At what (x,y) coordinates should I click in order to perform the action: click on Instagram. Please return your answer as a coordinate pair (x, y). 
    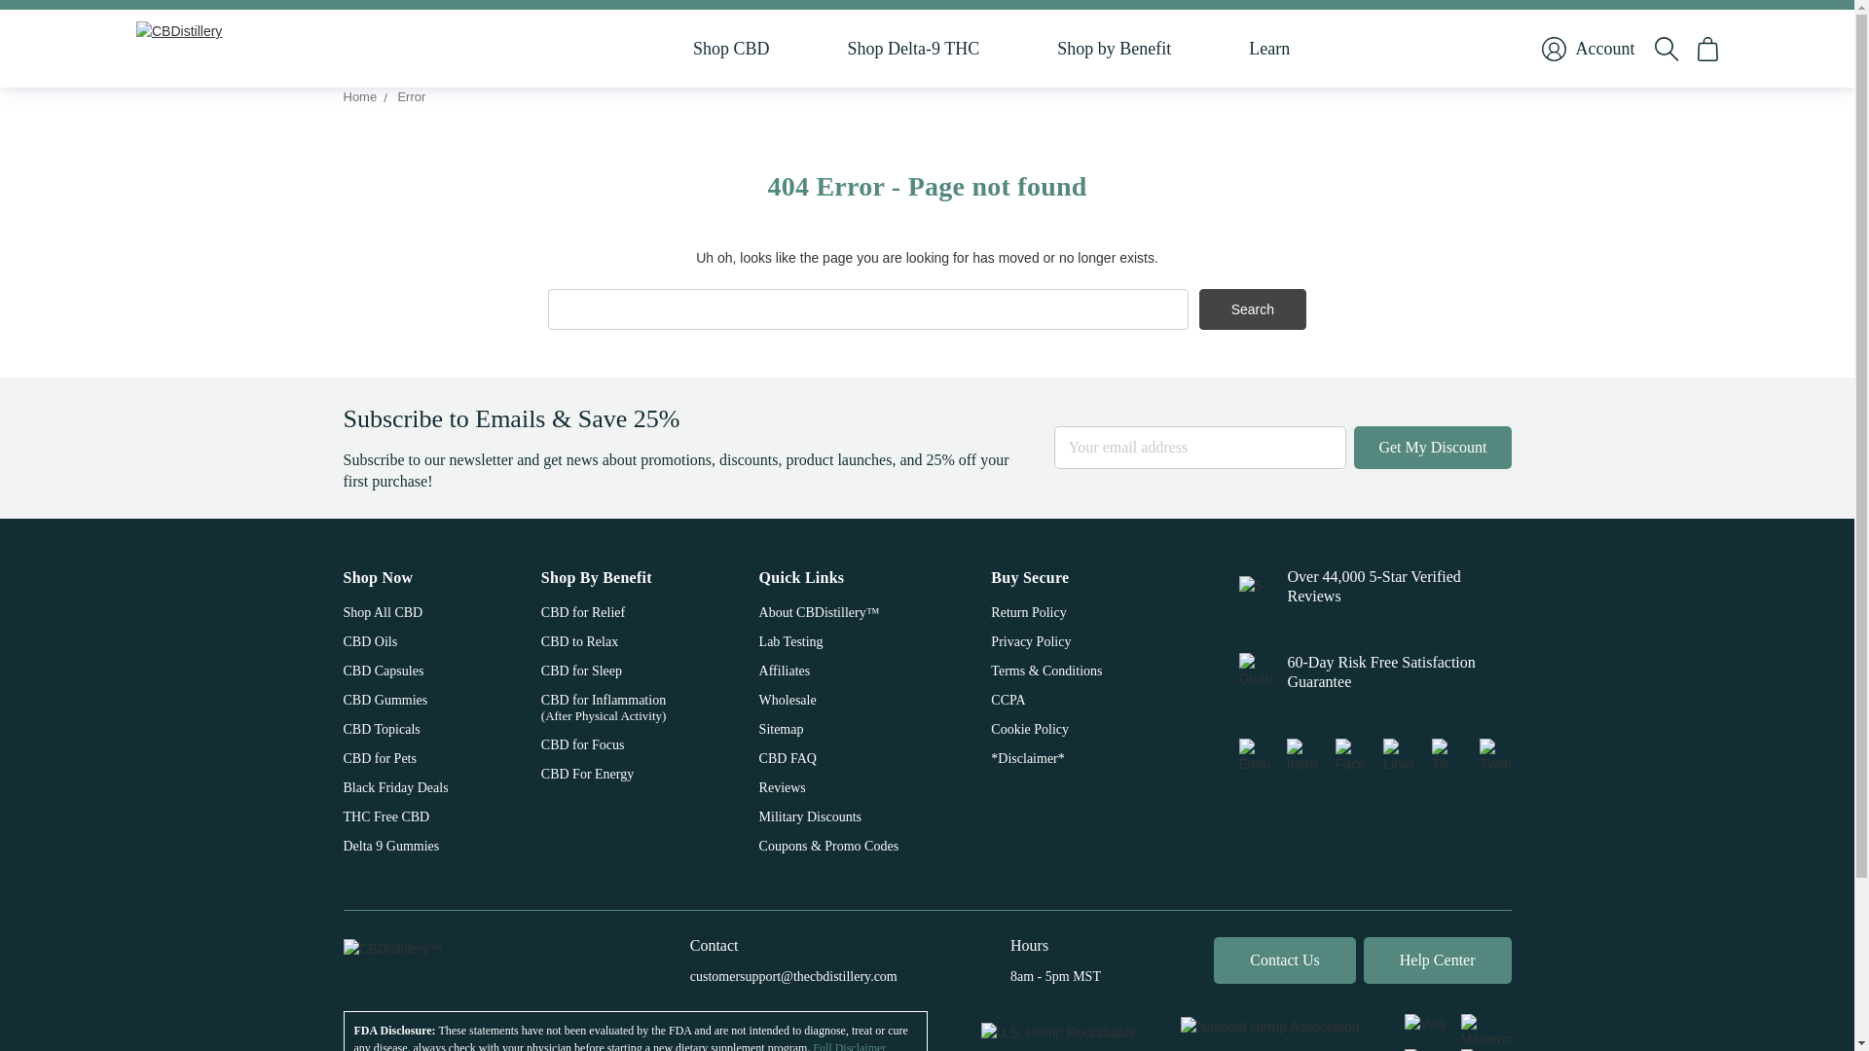
    Looking at the image, I should click on (1302, 753).